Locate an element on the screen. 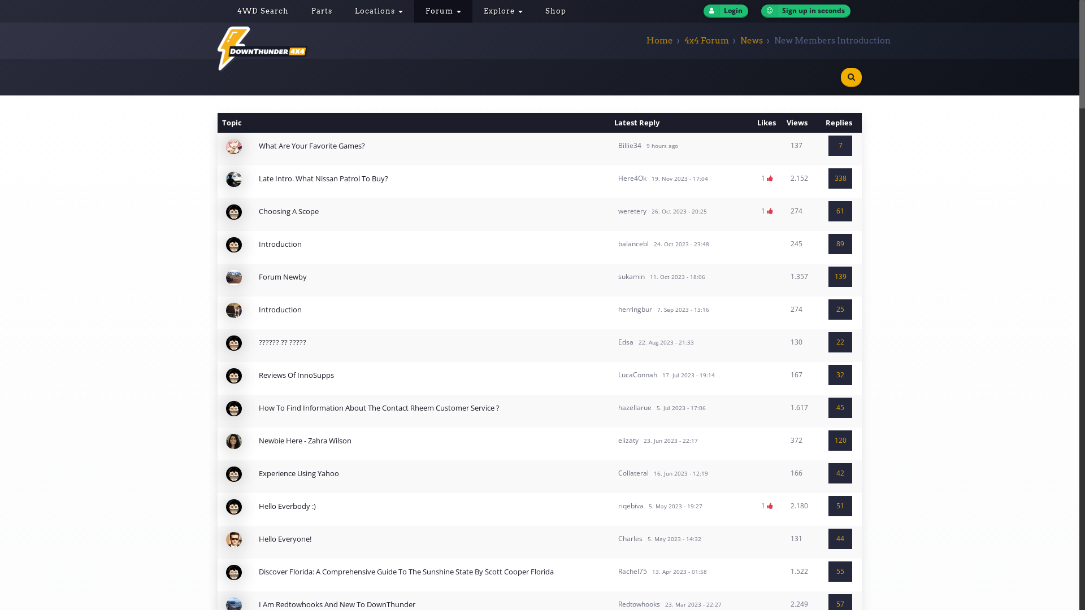 The height and width of the screenshot is (610, 1085). Likes is located at coordinates (770, 506).